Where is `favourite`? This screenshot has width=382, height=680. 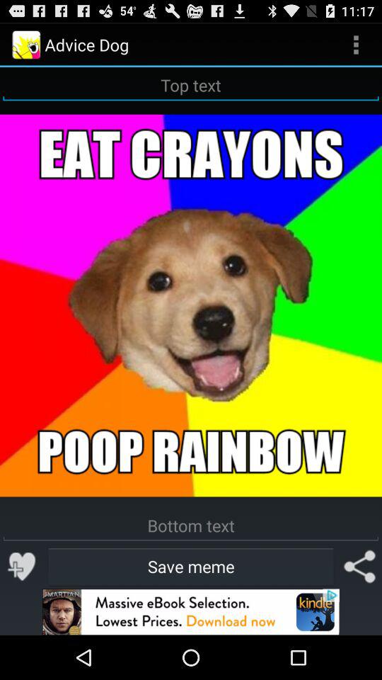 favourite is located at coordinates (23, 567).